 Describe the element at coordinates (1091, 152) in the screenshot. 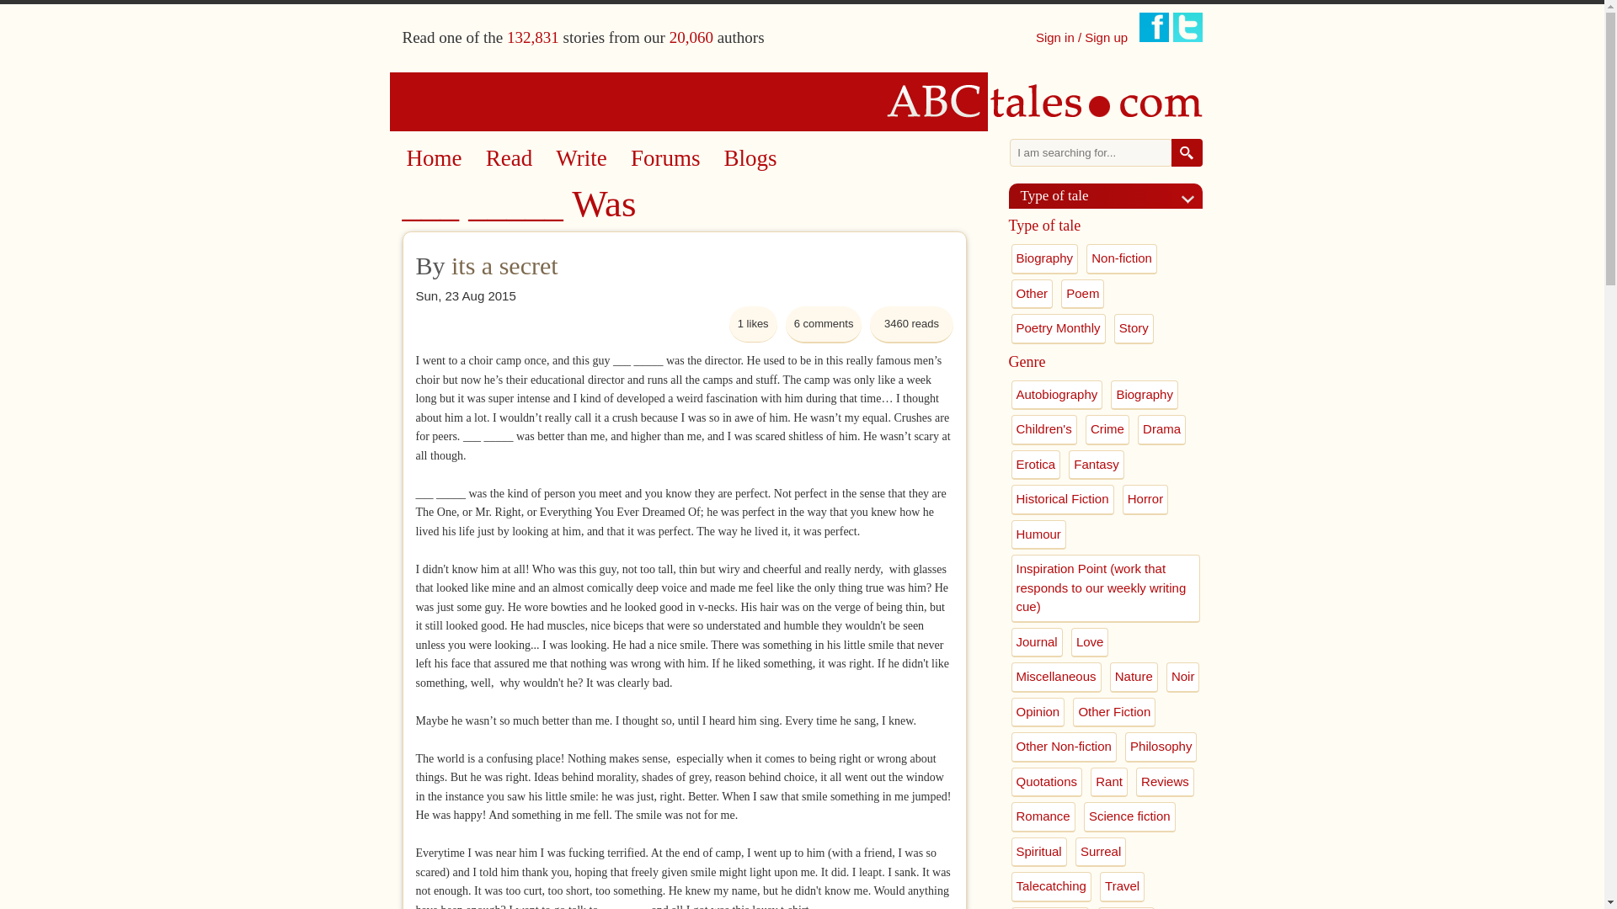

I see `Enter the terms you wish to search for.` at that location.